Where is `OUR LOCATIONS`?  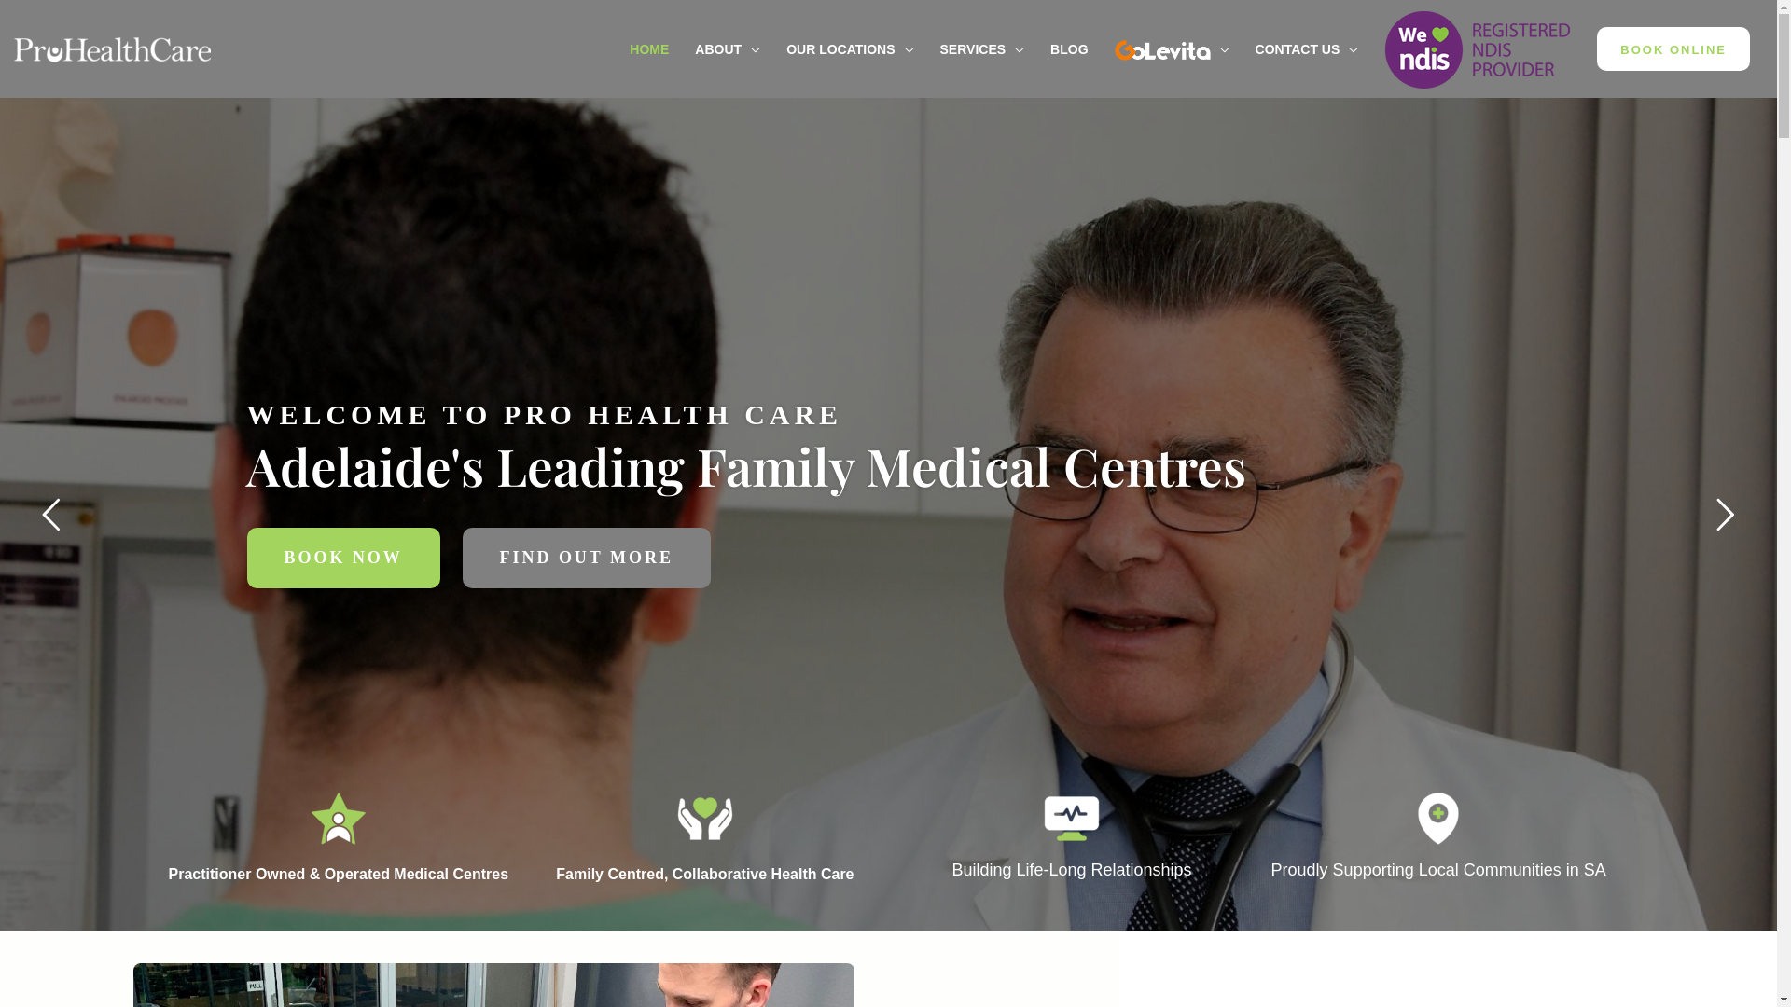
OUR LOCATIONS is located at coordinates (850, 48).